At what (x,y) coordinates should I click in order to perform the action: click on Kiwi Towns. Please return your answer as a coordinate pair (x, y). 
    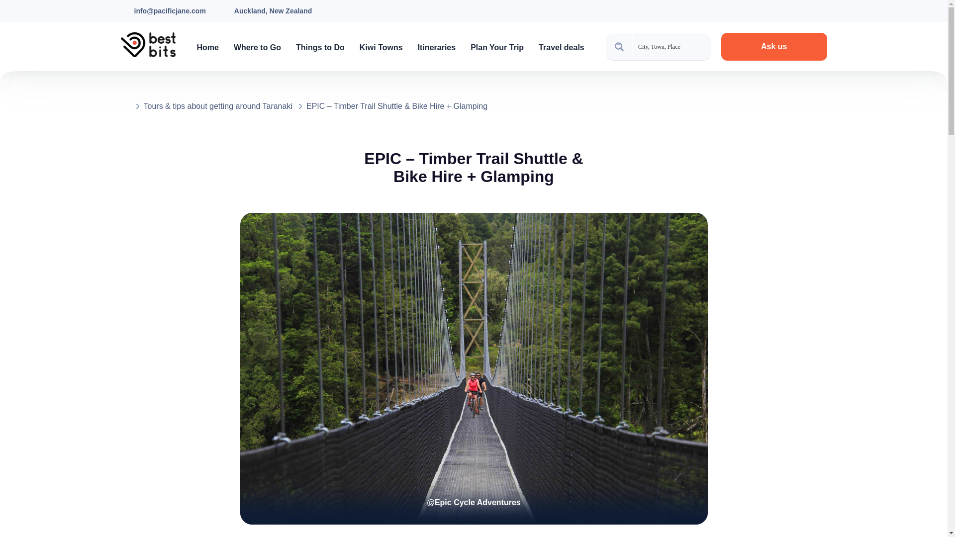
    Looking at the image, I should click on (381, 47).